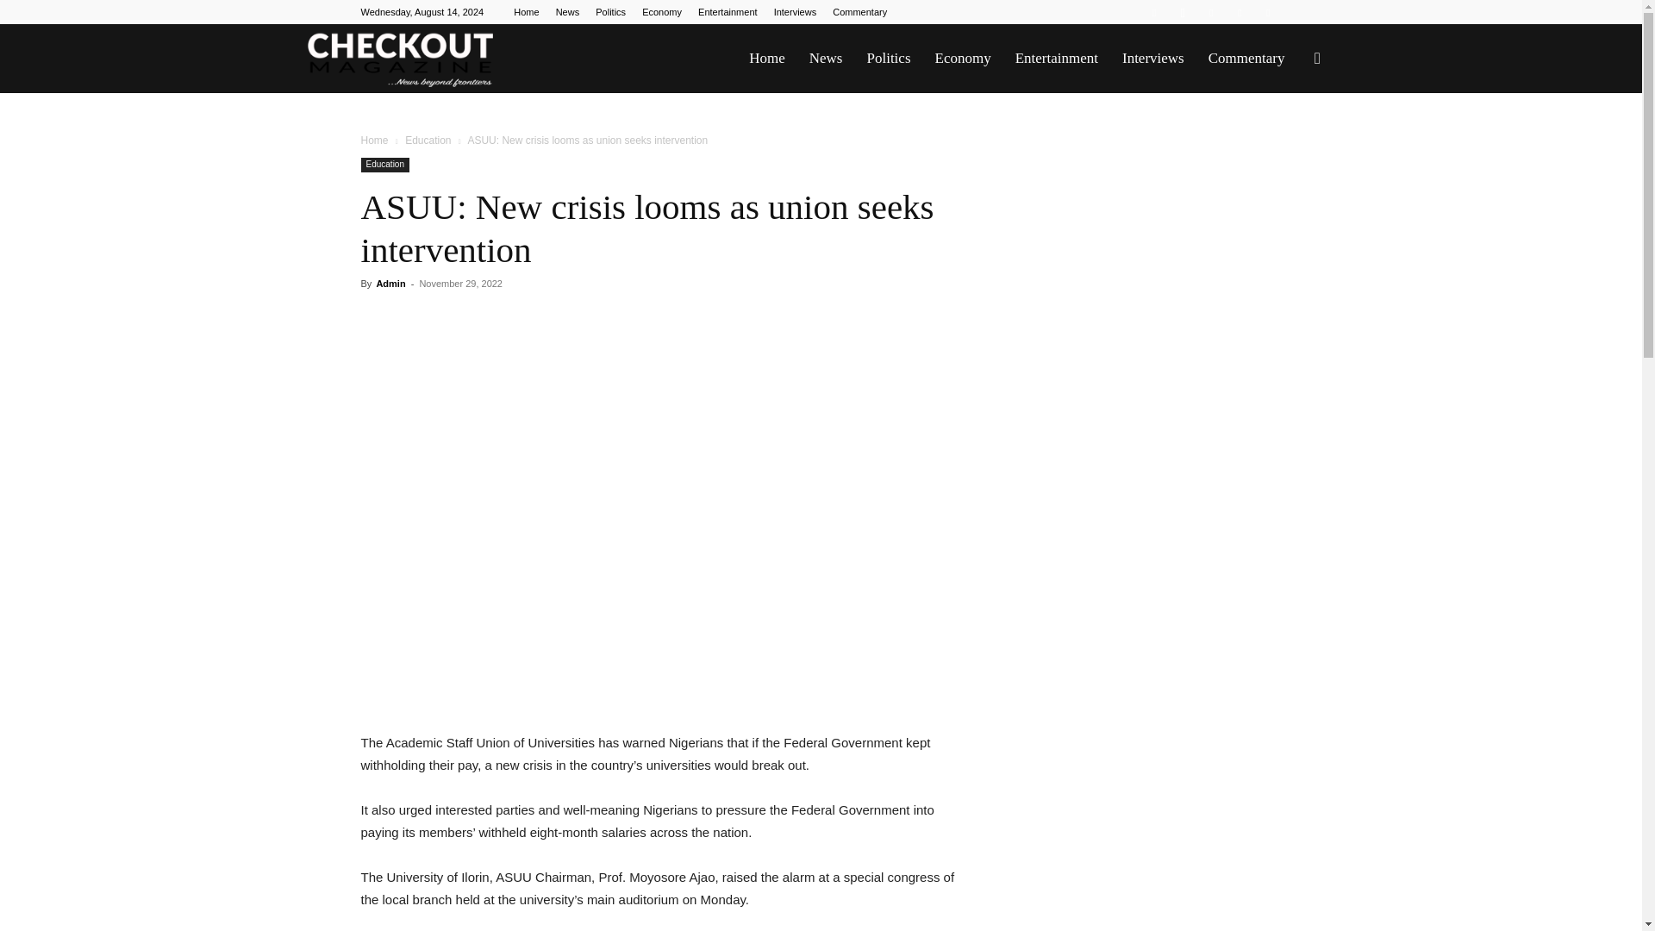  I want to click on Home, so click(374, 140).